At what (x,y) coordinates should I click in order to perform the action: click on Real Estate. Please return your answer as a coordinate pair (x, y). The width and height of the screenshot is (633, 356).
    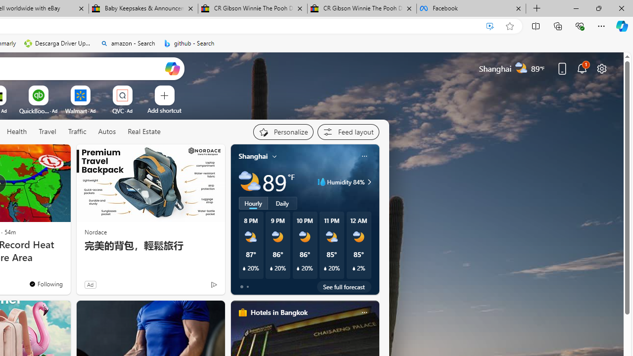
    Looking at the image, I should click on (144, 132).